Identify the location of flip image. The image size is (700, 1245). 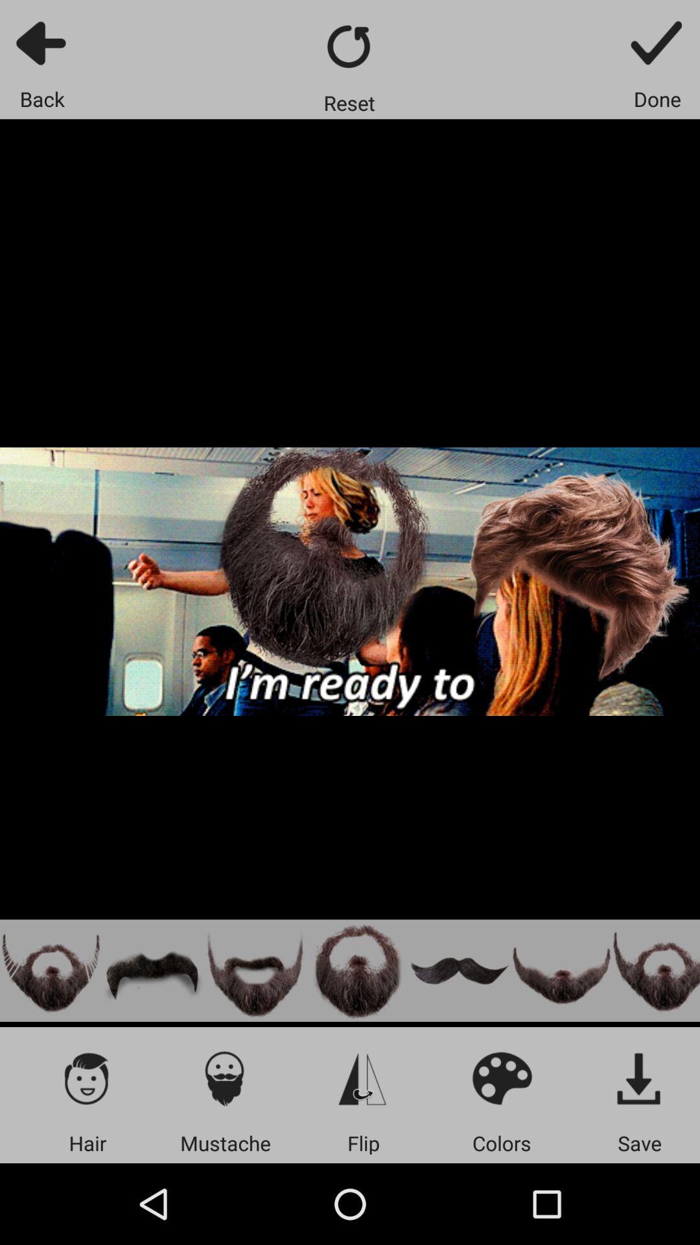
(363, 1078).